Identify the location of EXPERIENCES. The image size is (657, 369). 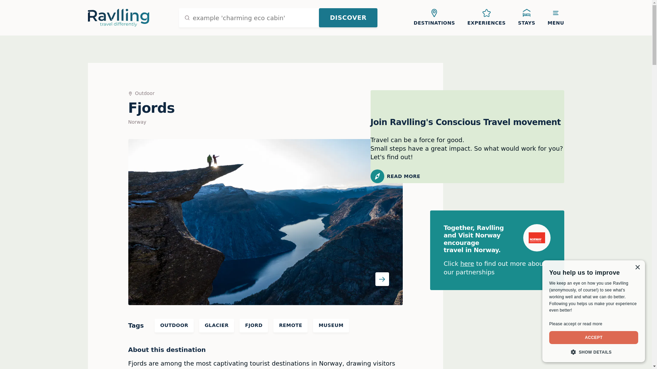
(486, 17).